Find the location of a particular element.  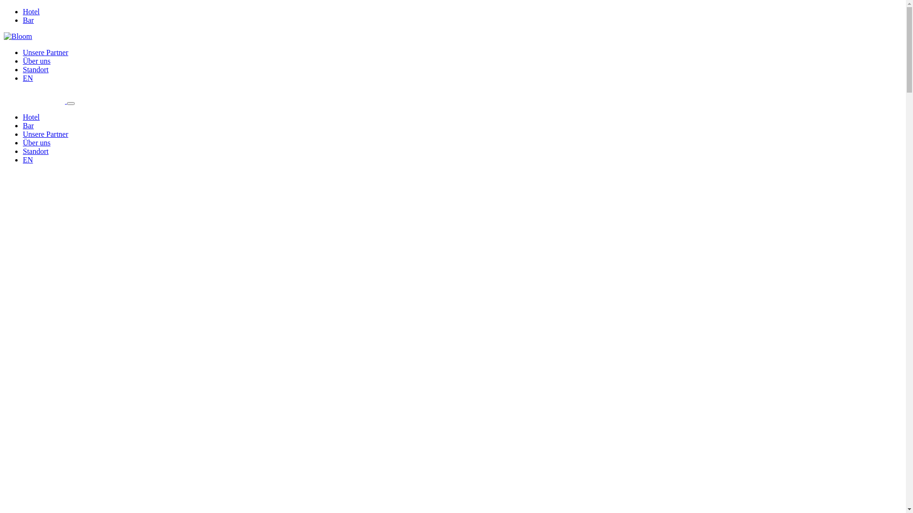

Hotel is located at coordinates (31, 11).